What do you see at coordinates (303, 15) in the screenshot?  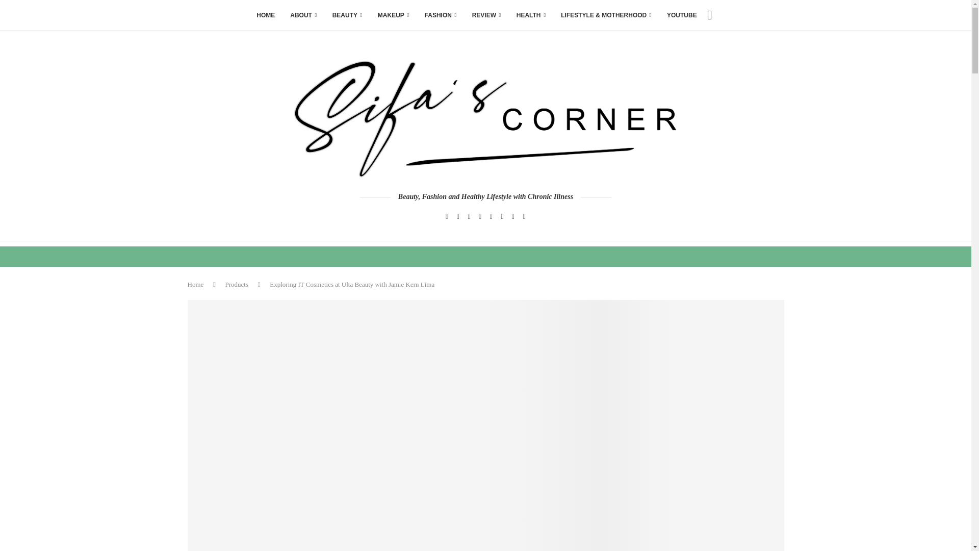 I see `ABOUT` at bounding box center [303, 15].